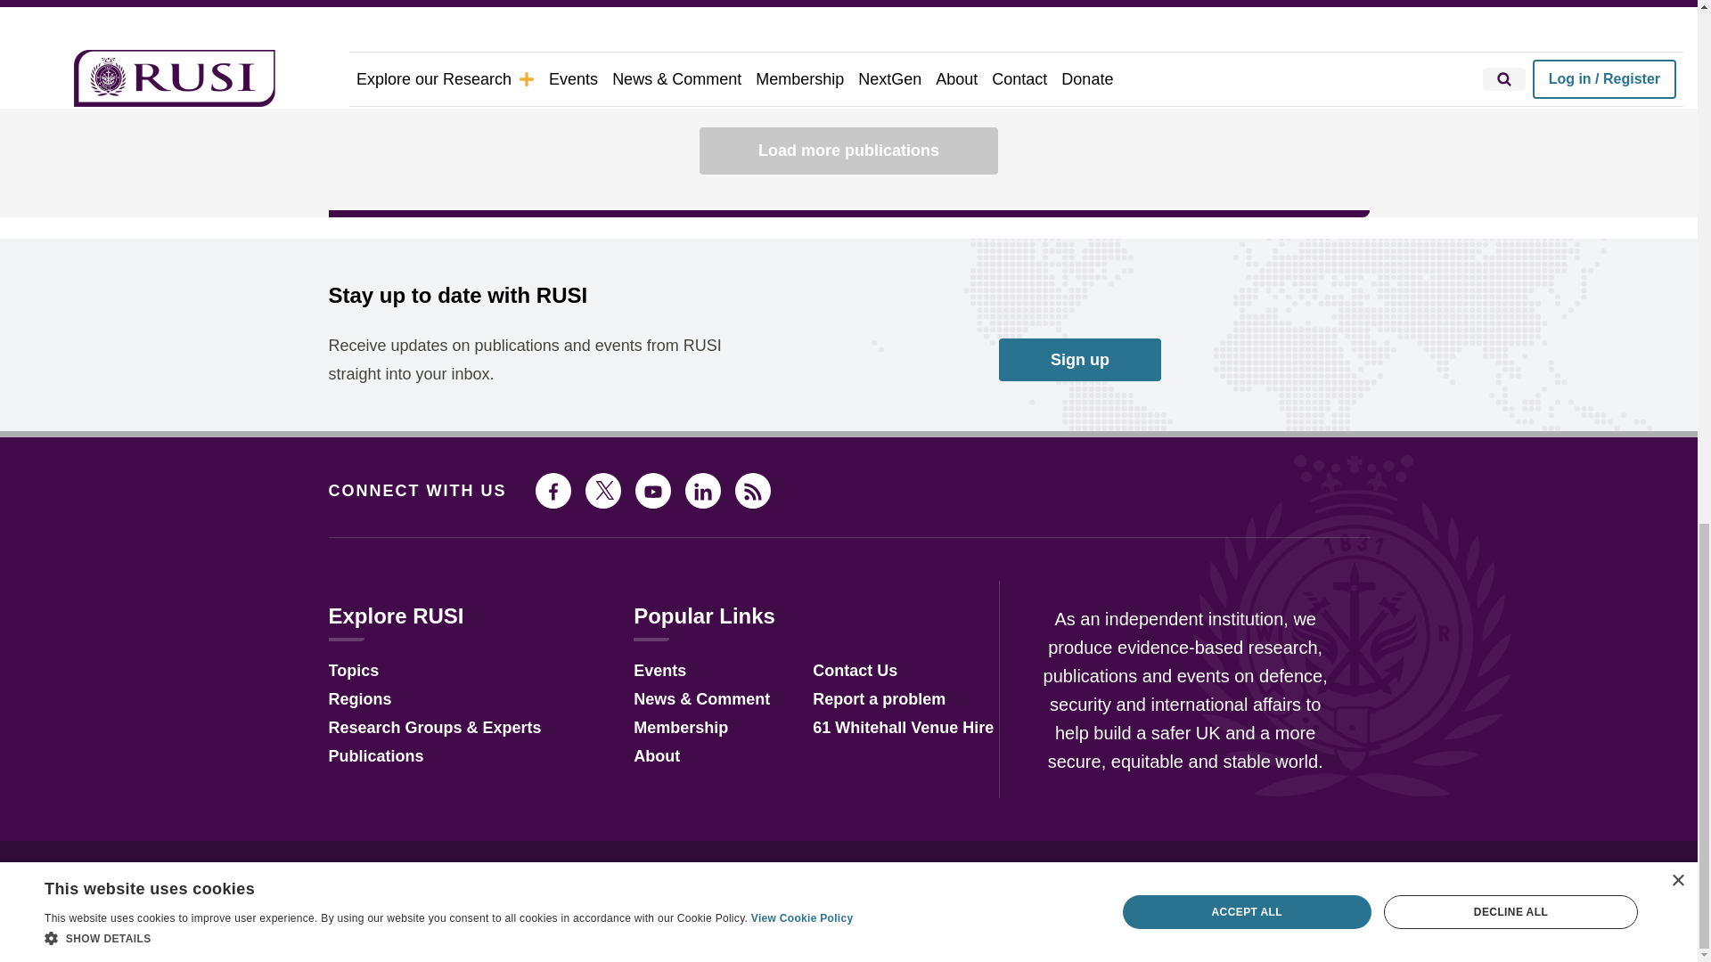 The width and height of the screenshot is (1711, 962). Describe the element at coordinates (1298, 71) in the screenshot. I see `View all publications` at that location.